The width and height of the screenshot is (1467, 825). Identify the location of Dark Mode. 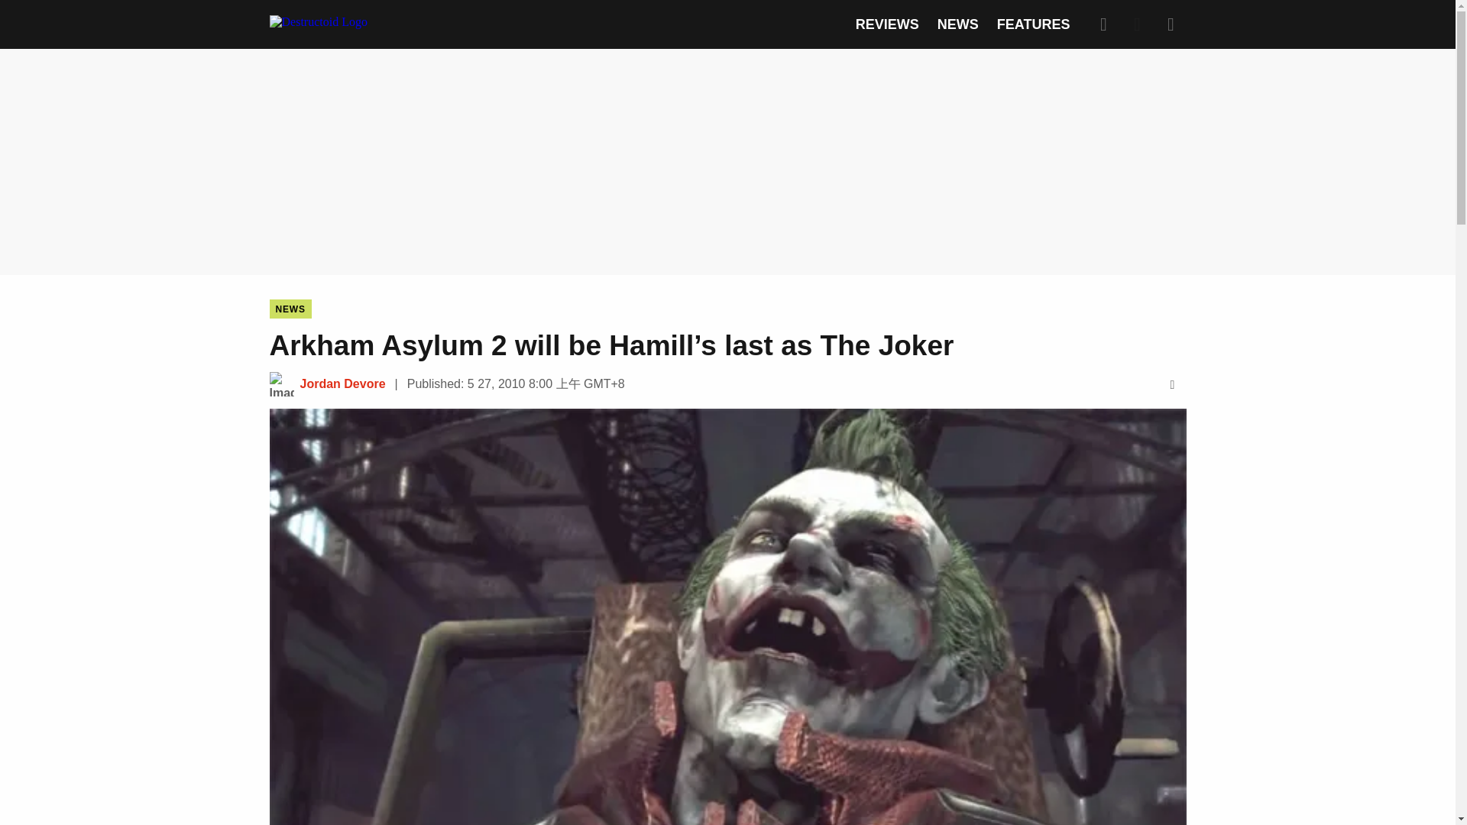
(1137, 24).